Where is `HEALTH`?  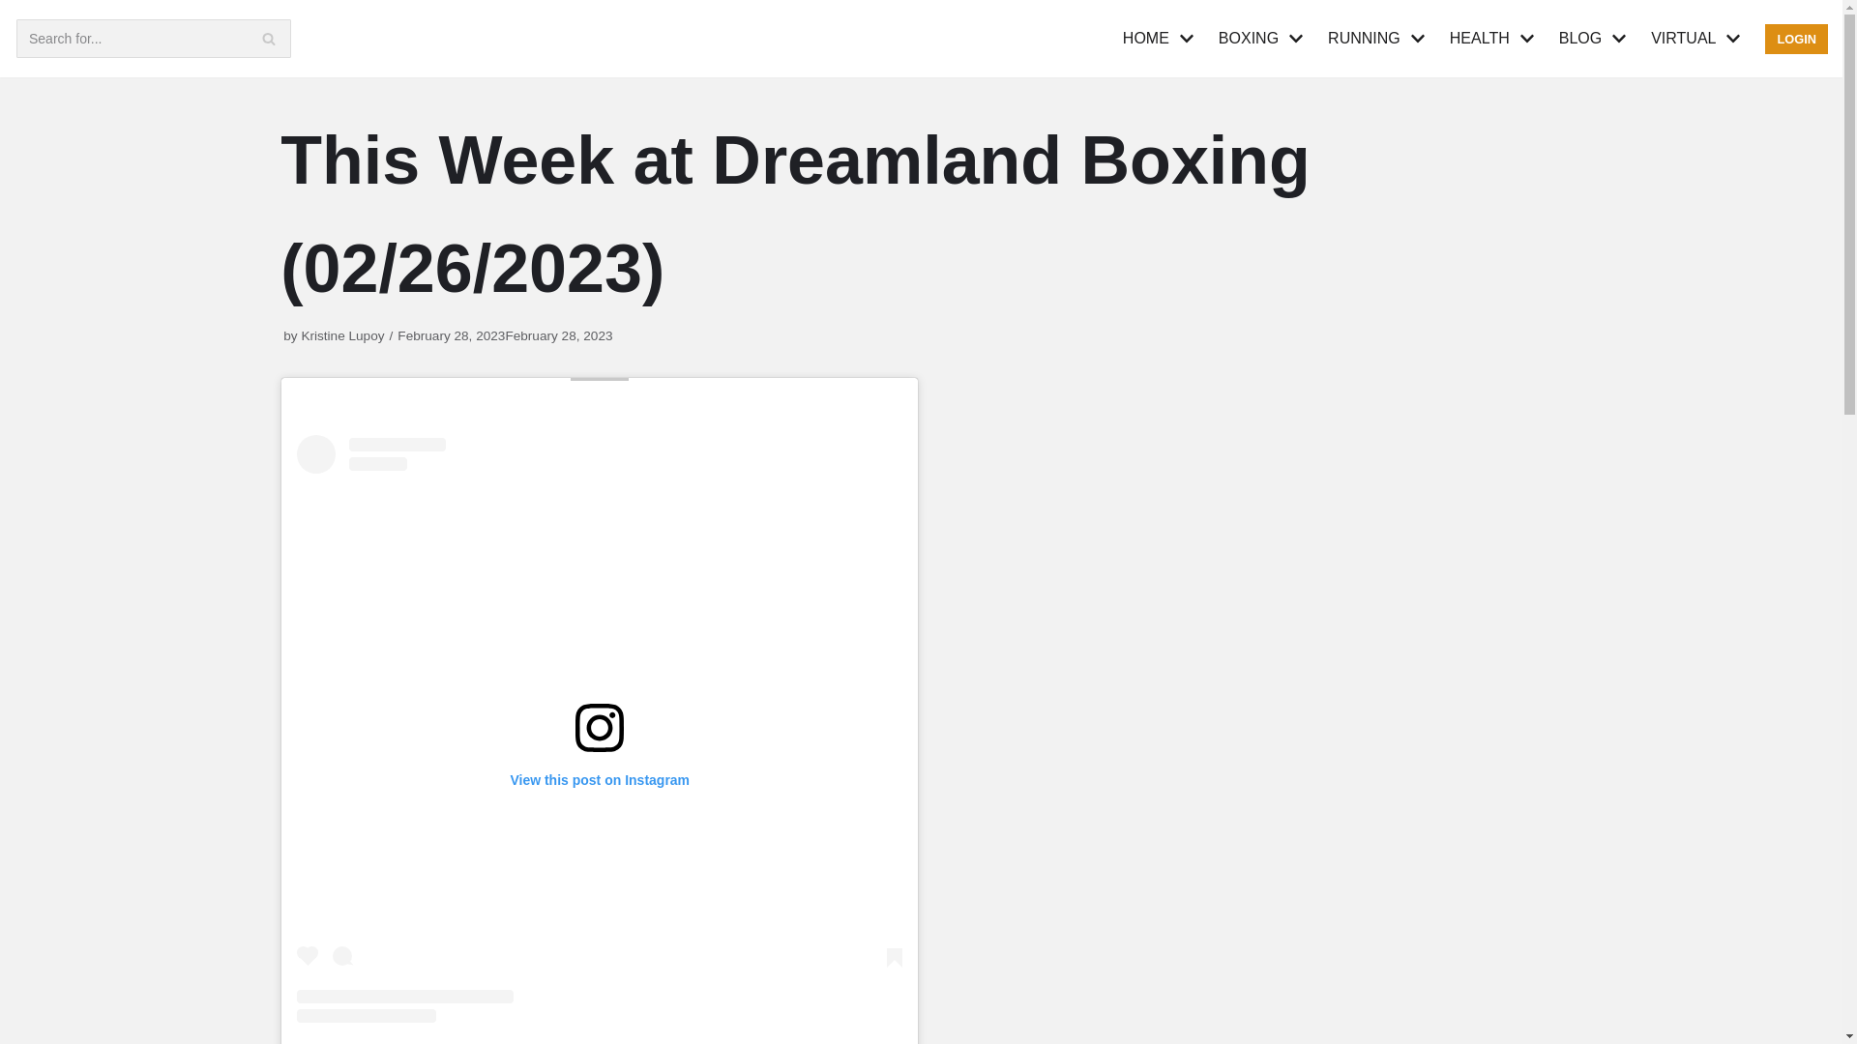
HEALTH is located at coordinates (1494, 39).